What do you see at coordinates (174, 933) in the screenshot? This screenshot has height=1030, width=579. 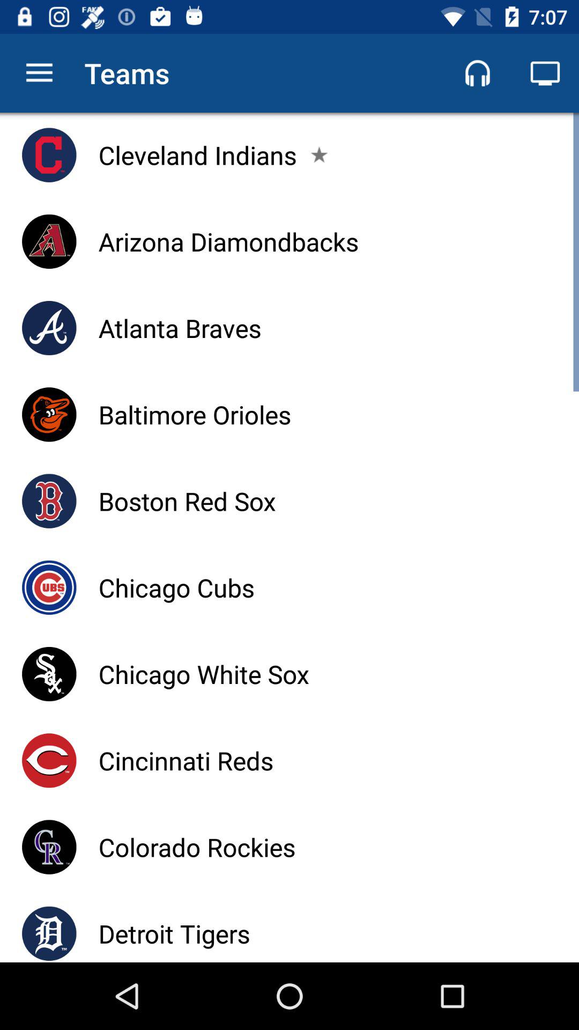 I see `click the detroit tigers icon` at bounding box center [174, 933].